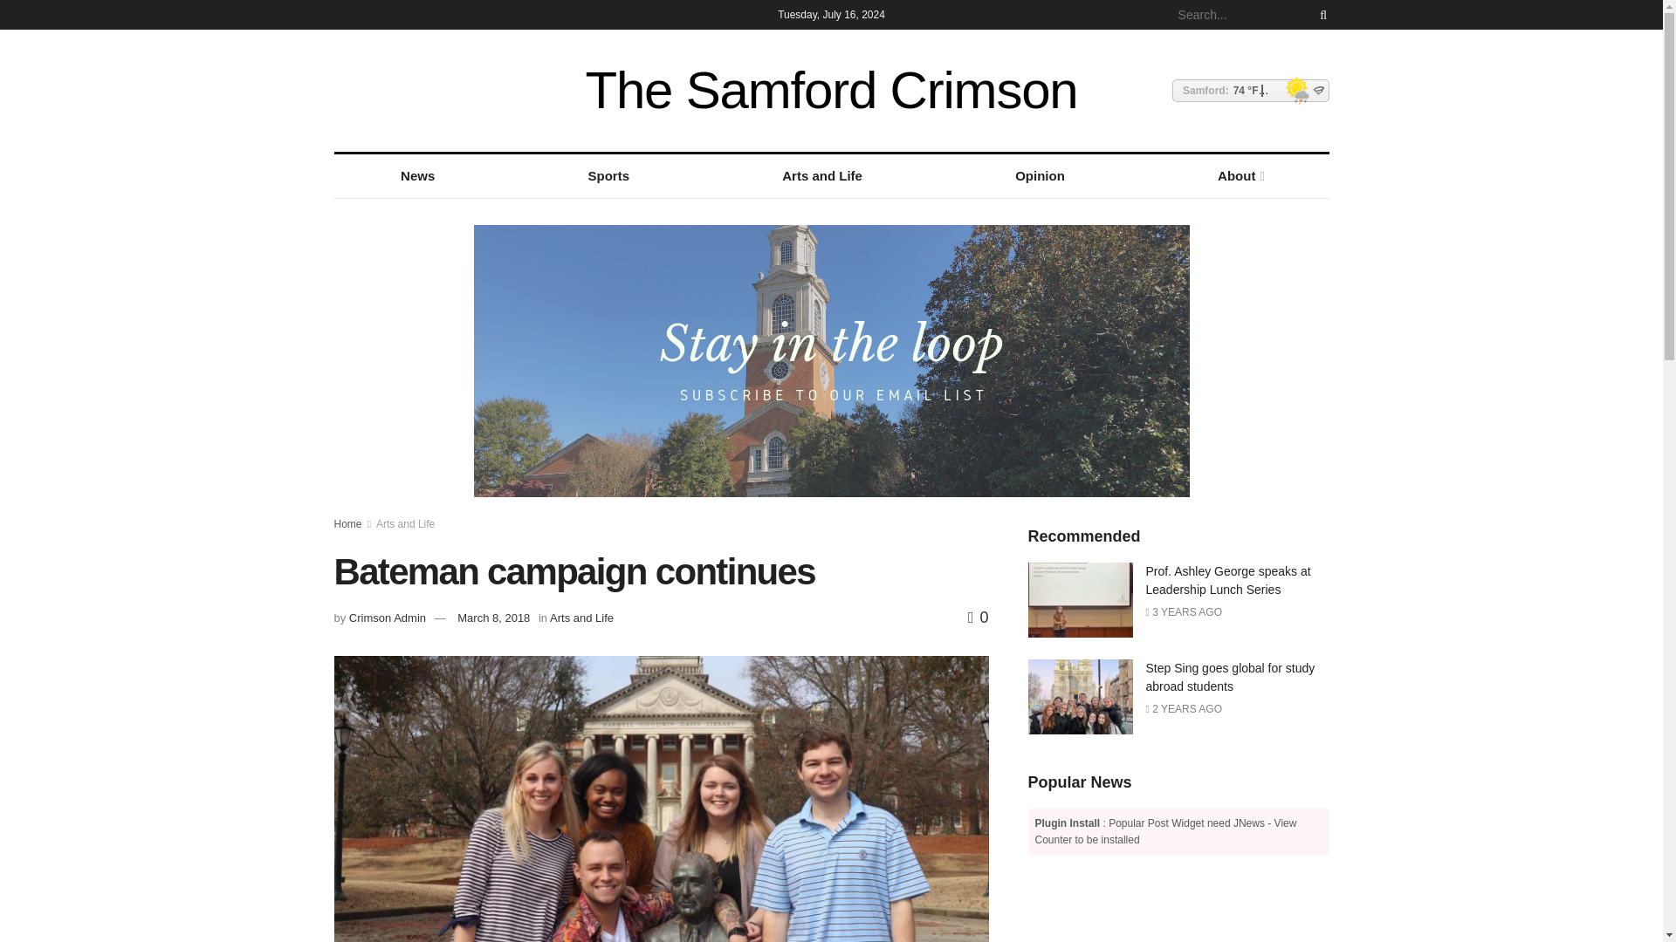  Describe the element at coordinates (822, 176) in the screenshot. I see `Arts and Life` at that location.